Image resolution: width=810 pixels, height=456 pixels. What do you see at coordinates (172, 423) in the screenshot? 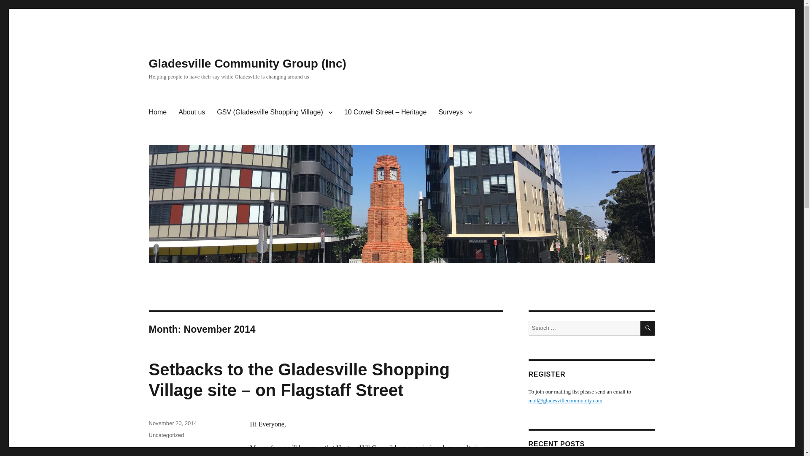
I see `November 20, 2014` at bounding box center [172, 423].